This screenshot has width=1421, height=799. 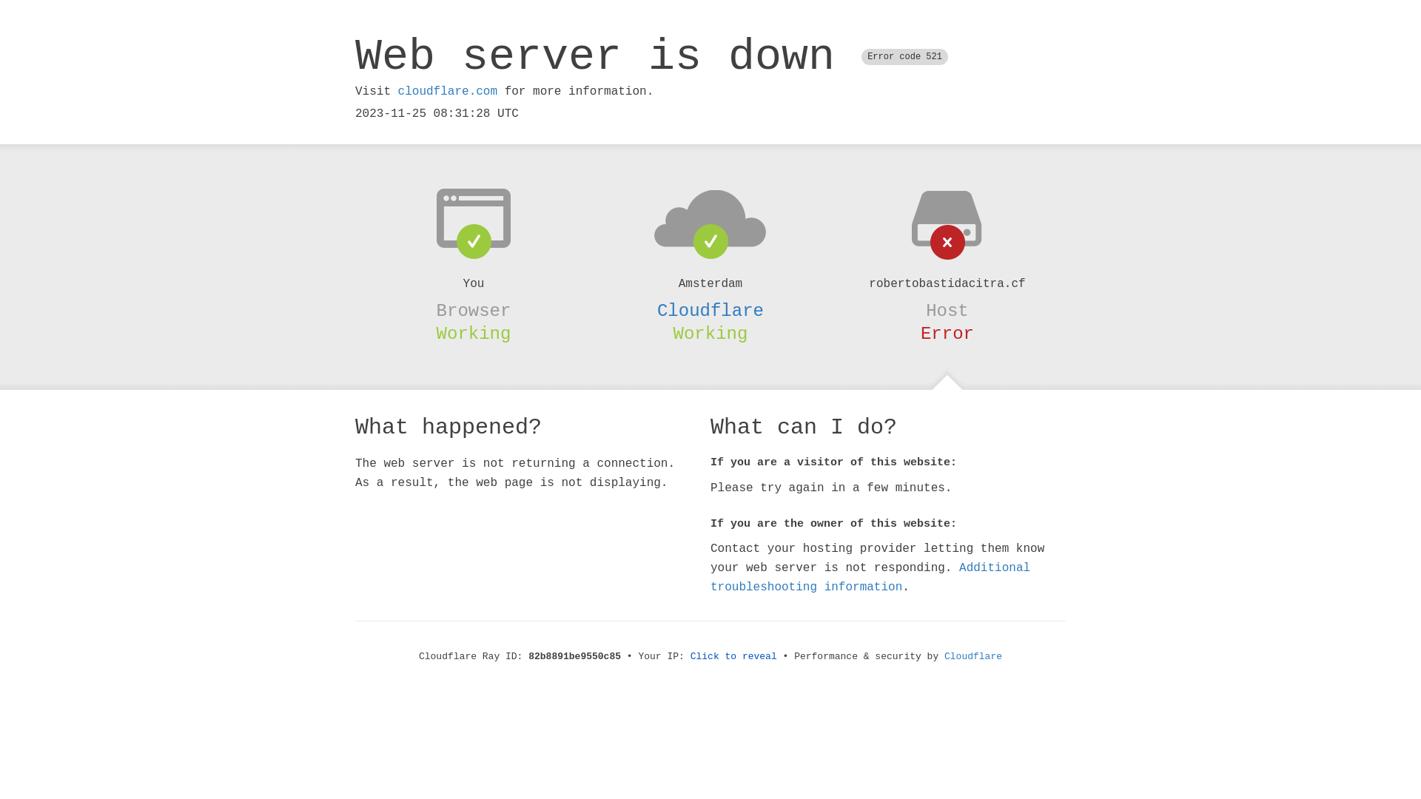 What do you see at coordinates (710, 311) in the screenshot?
I see `Cloudflare` at bounding box center [710, 311].